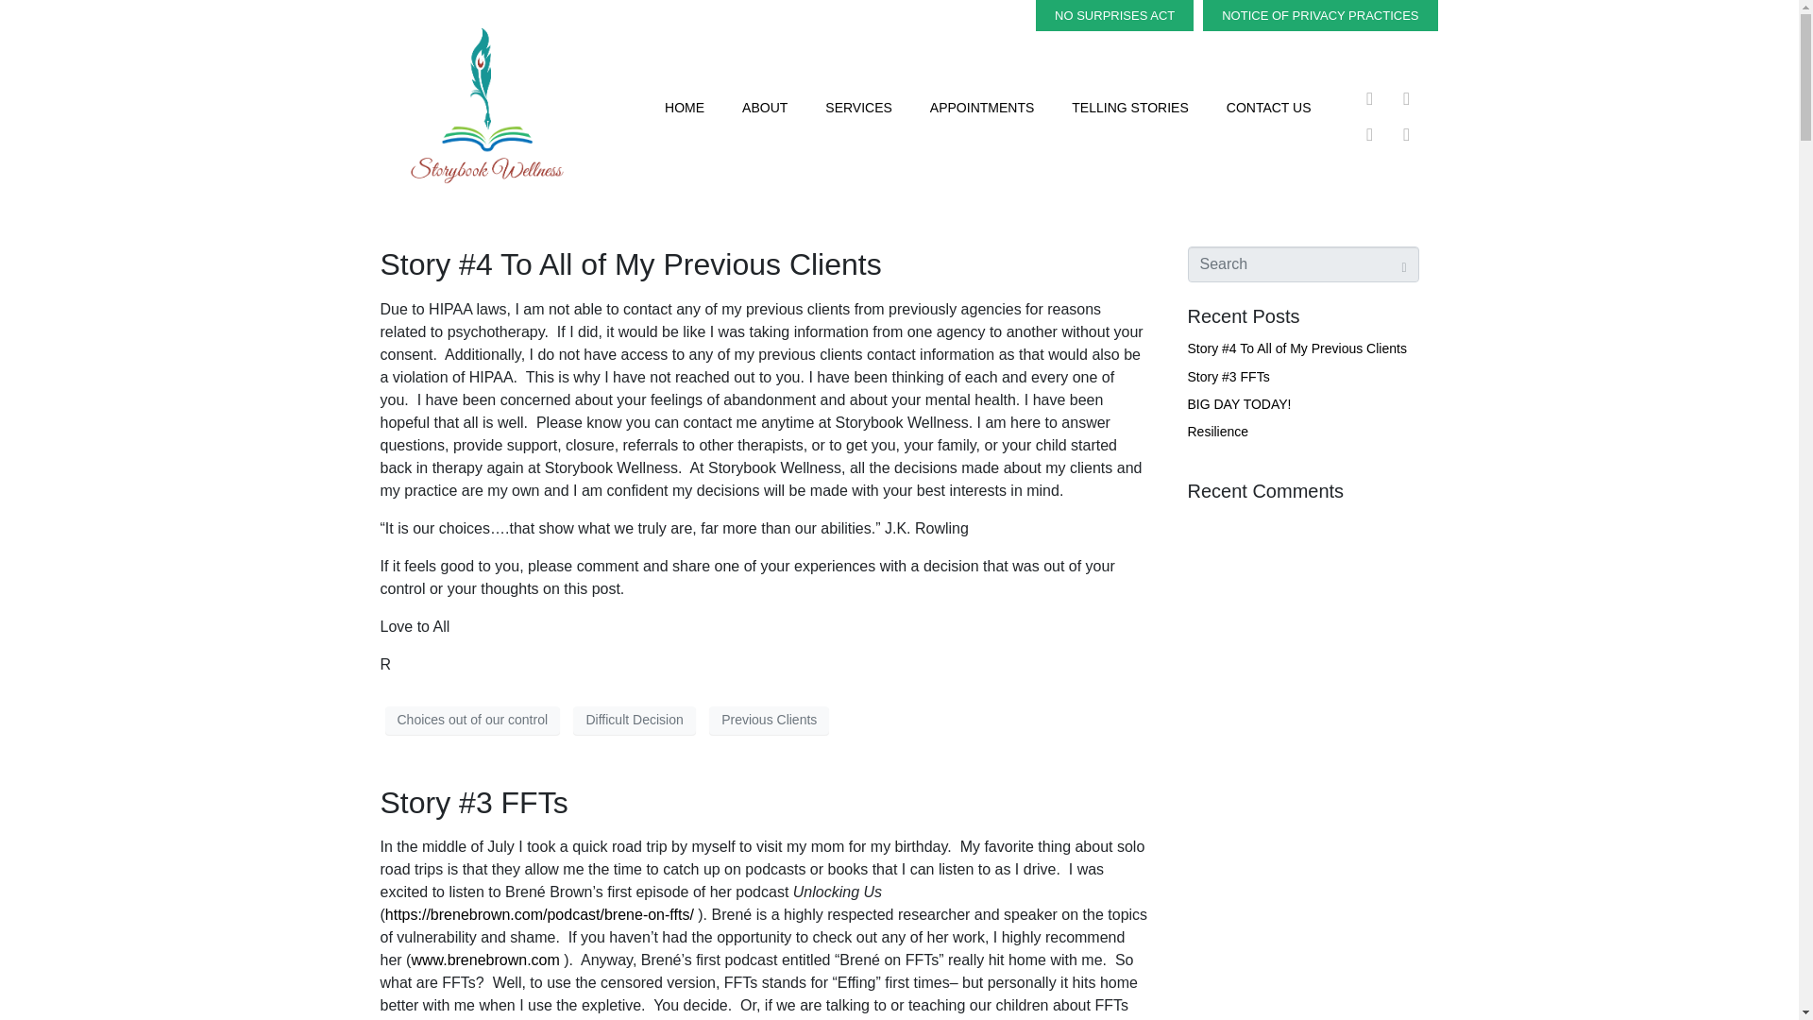 The width and height of the screenshot is (1813, 1020). Describe the element at coordinates (765, 108) in the screenshot. I see `ABOUT` at that location.